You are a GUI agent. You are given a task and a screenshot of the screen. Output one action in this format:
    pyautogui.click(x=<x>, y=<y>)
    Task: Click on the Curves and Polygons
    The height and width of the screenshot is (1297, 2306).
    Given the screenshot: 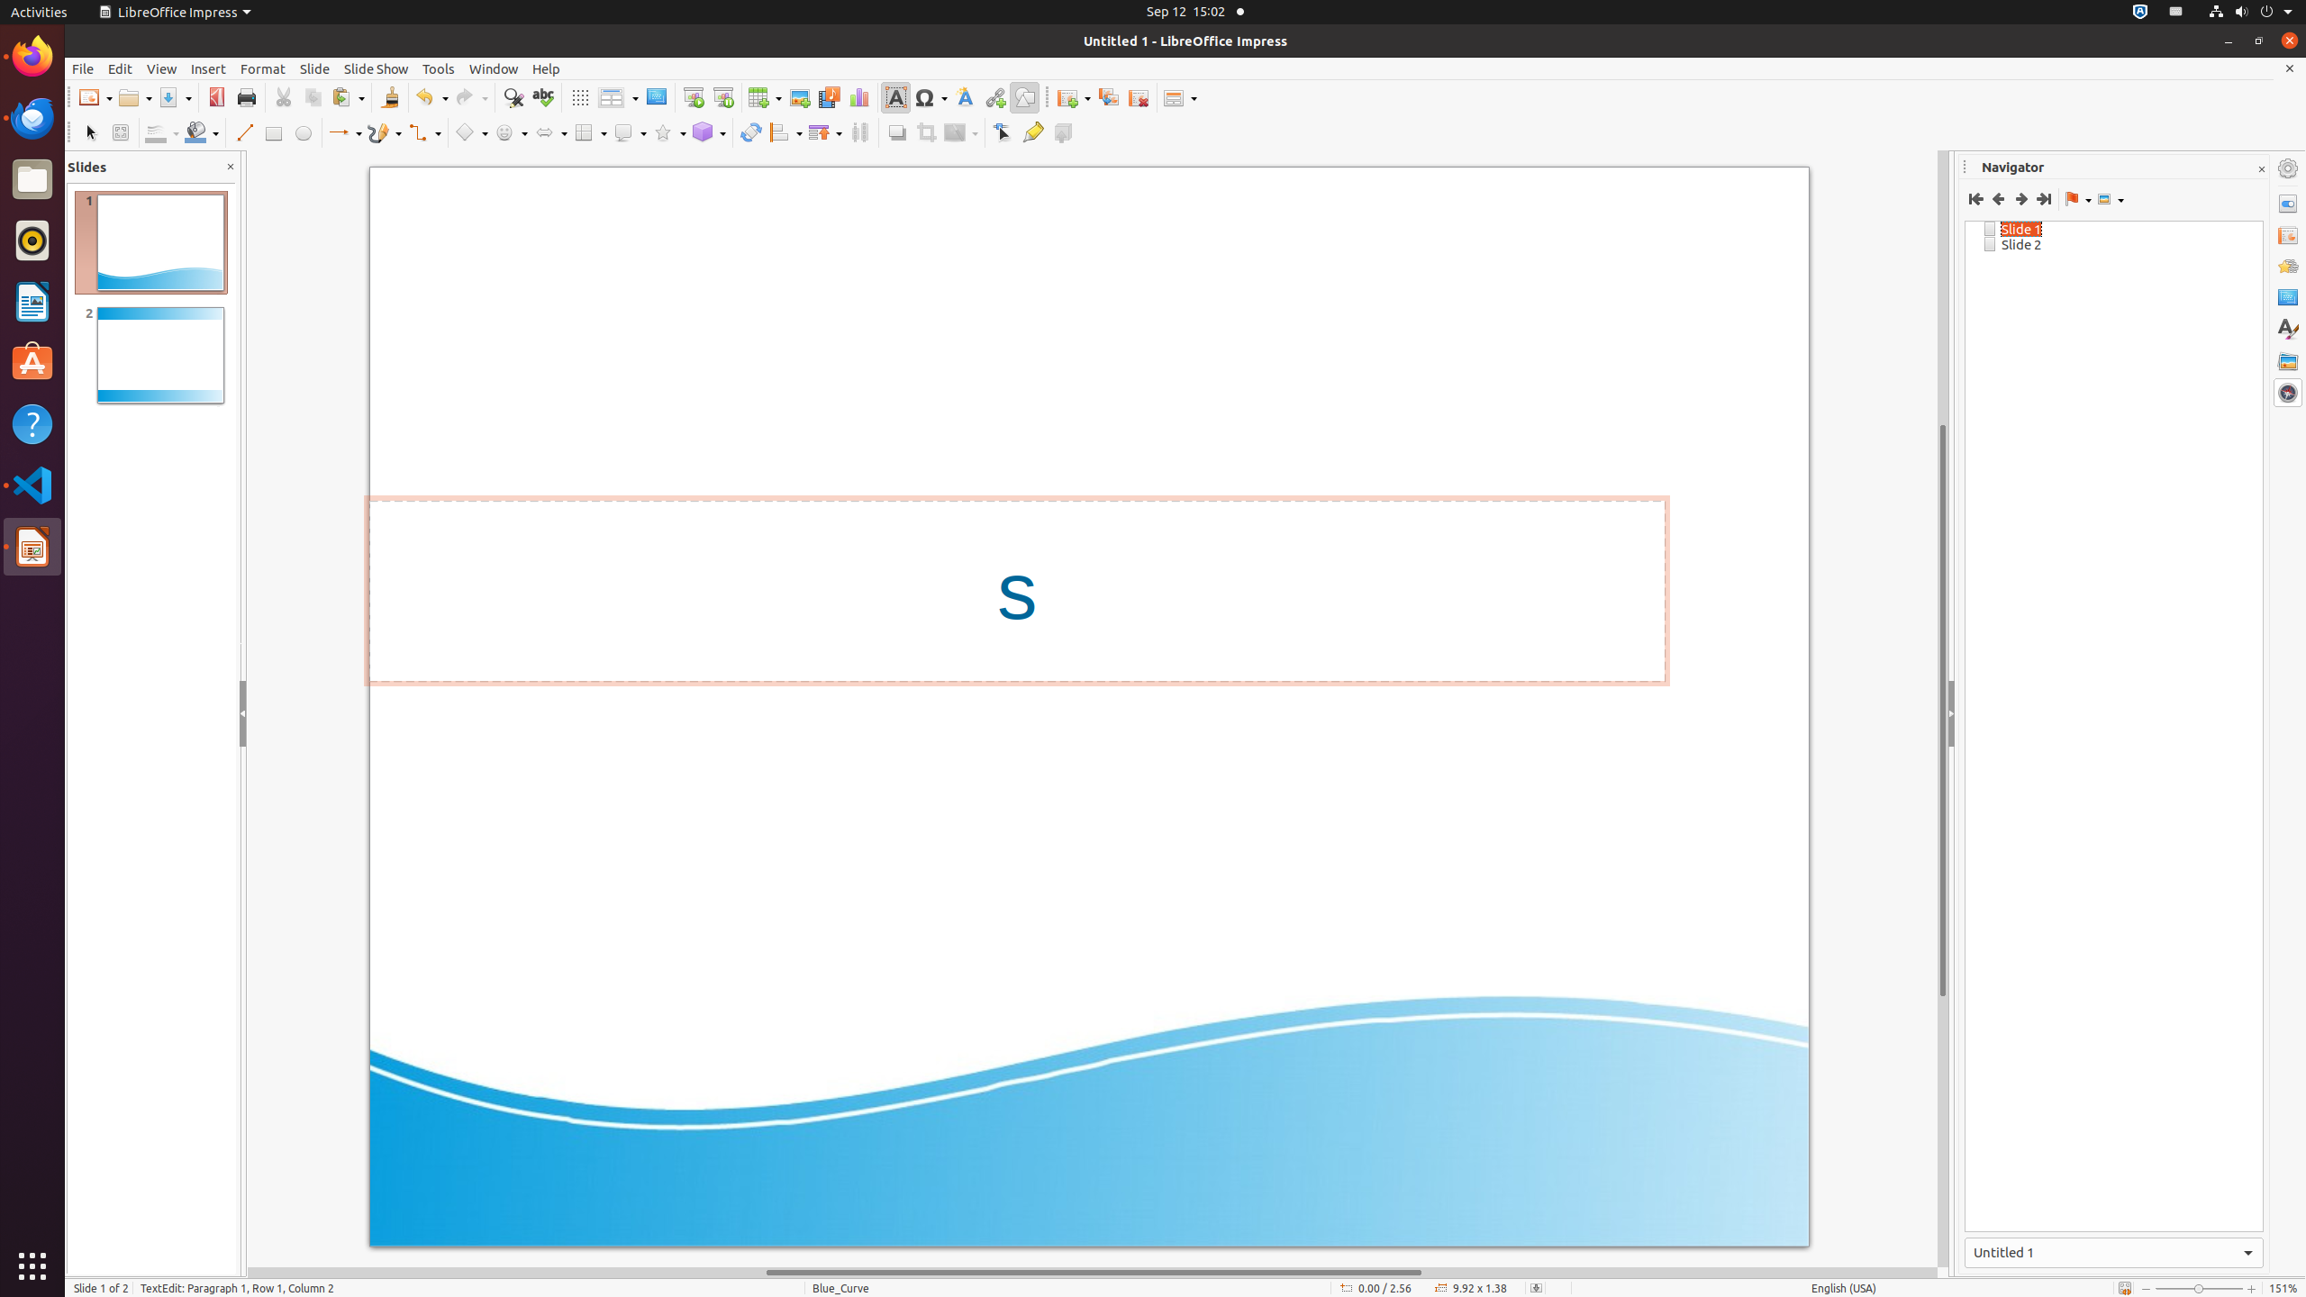 What is the action you would take?
    pyautogui.click(x=385, y=133)
    